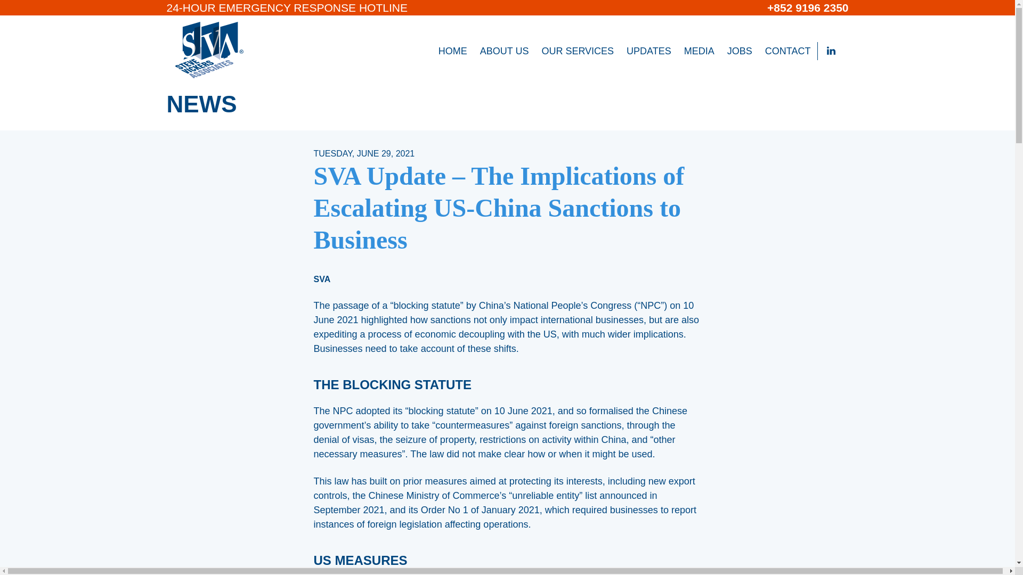 The image size is (1023, 575). Describe the element at coordinates (453, 51) in the screenshot. I see `HOME` at that location.